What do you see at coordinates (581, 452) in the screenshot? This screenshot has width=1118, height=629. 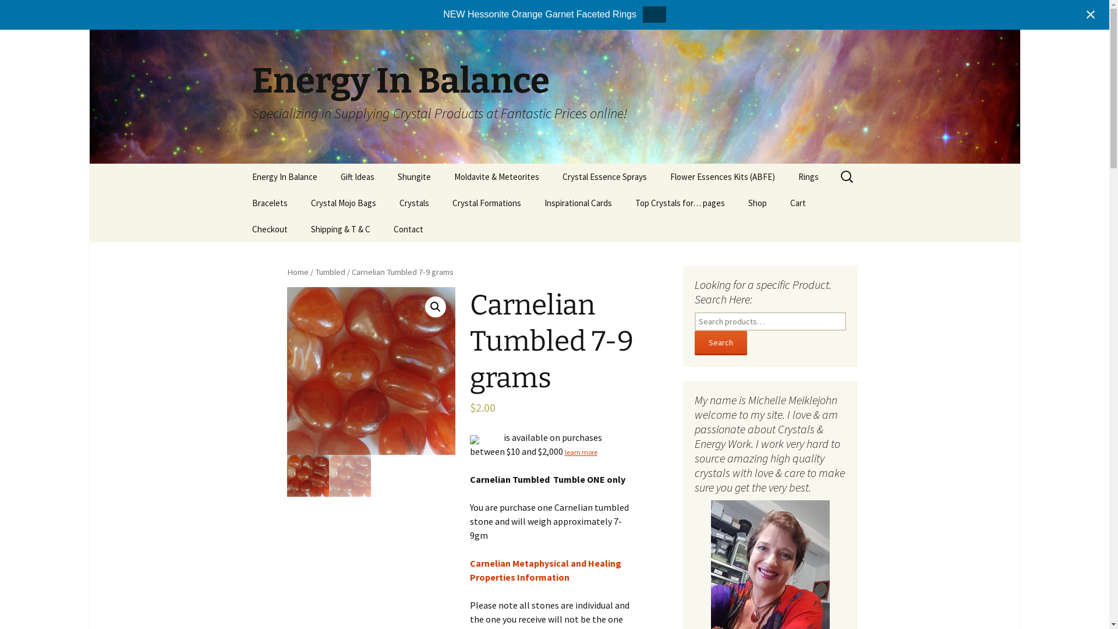 I see `learn more` at bounding box center [581, 452].